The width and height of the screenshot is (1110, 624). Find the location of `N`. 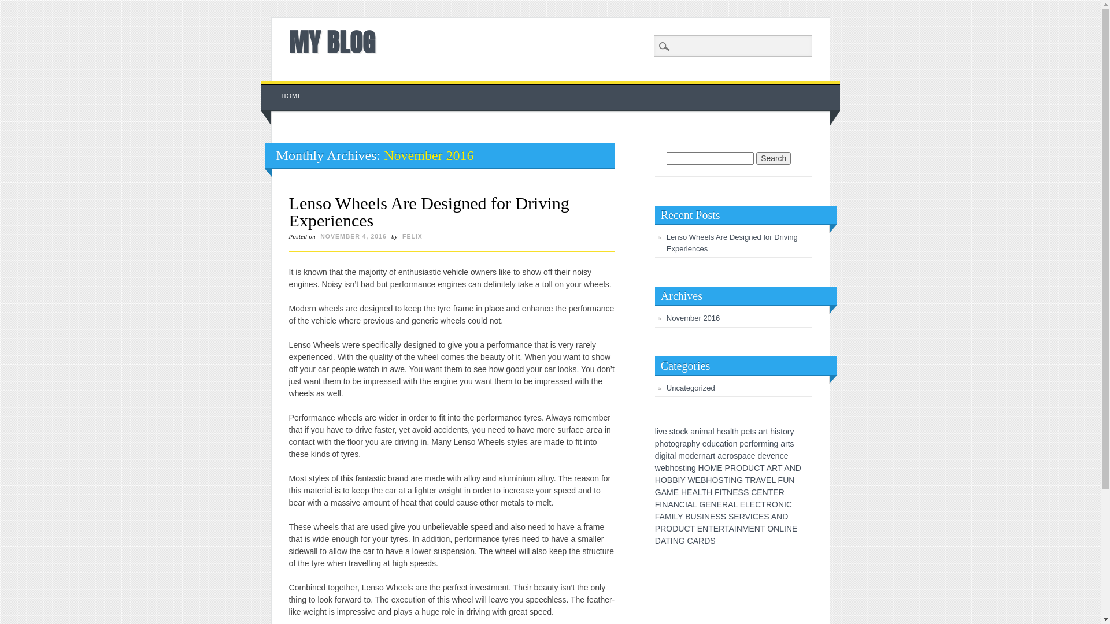

N is located at coordinates (734, 480).